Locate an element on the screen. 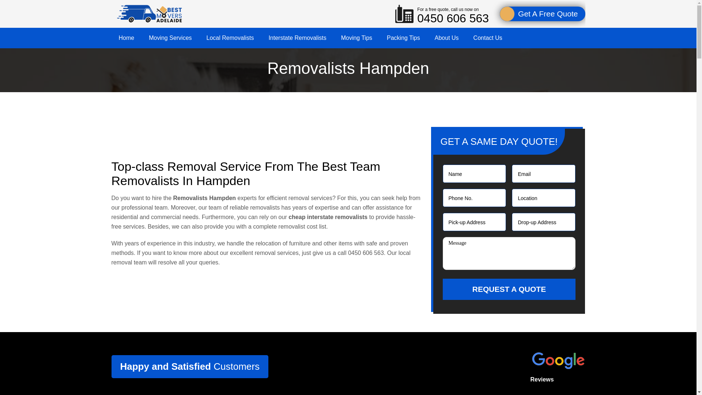 The width and height of the screenshot is (702, 395). Local Removalists is located at coordinates (230, 38).